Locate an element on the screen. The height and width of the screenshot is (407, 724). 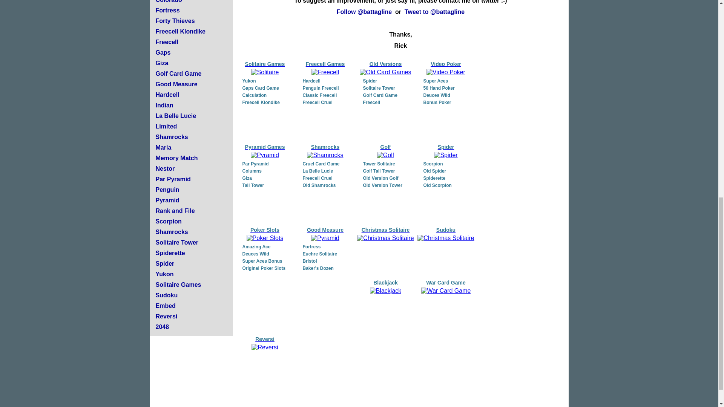
La Belle Lucie is located at coordinates (176, 116).